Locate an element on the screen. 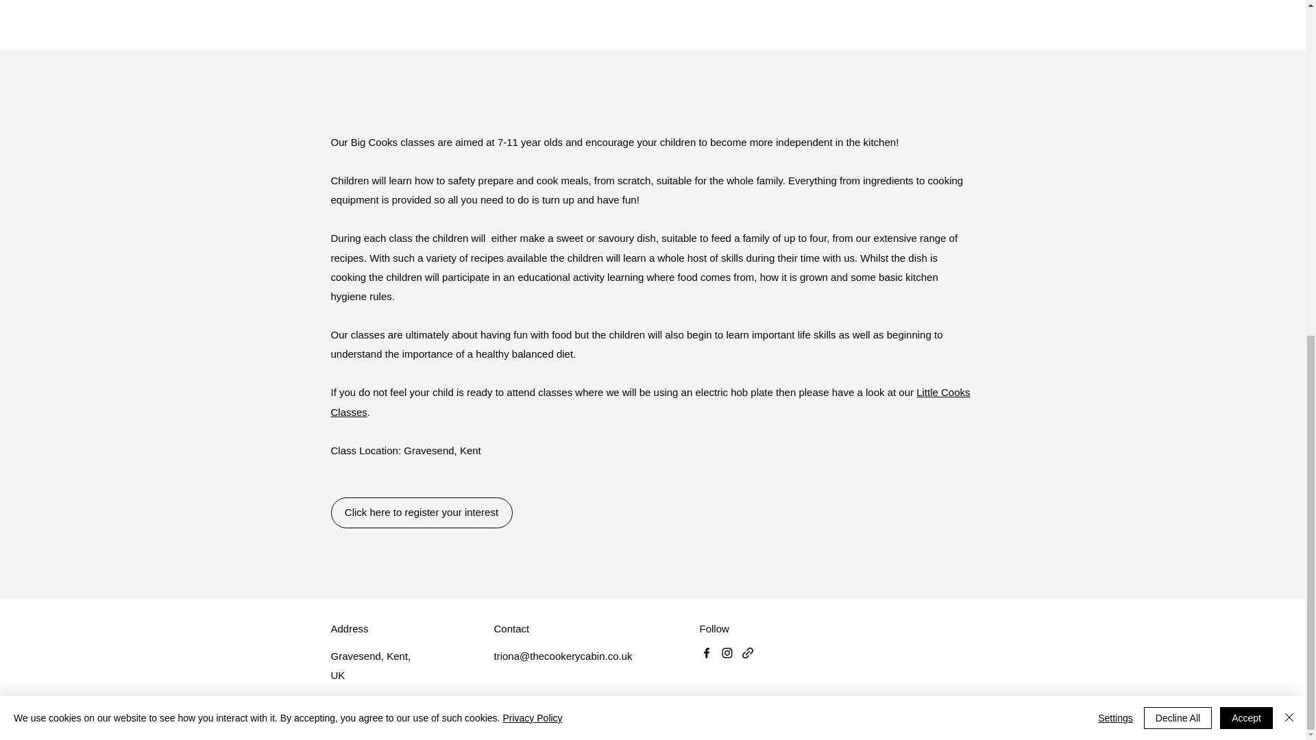  Click here to register your interest is located at coordinates (421, 513).